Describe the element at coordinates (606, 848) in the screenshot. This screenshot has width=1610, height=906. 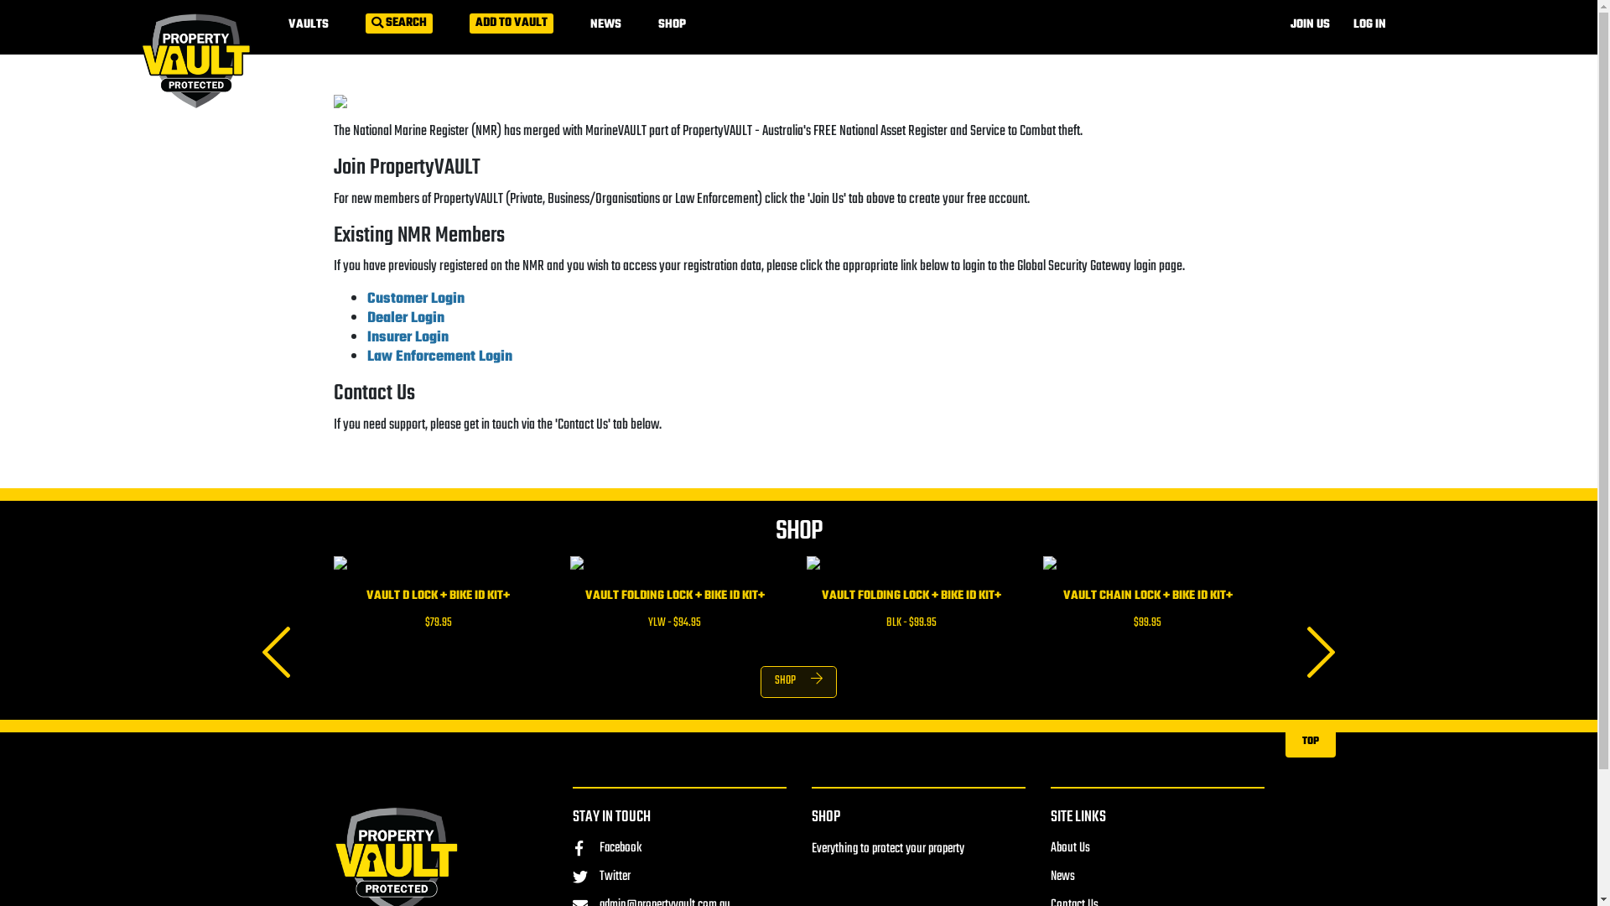
I see `Facebook` at that location.